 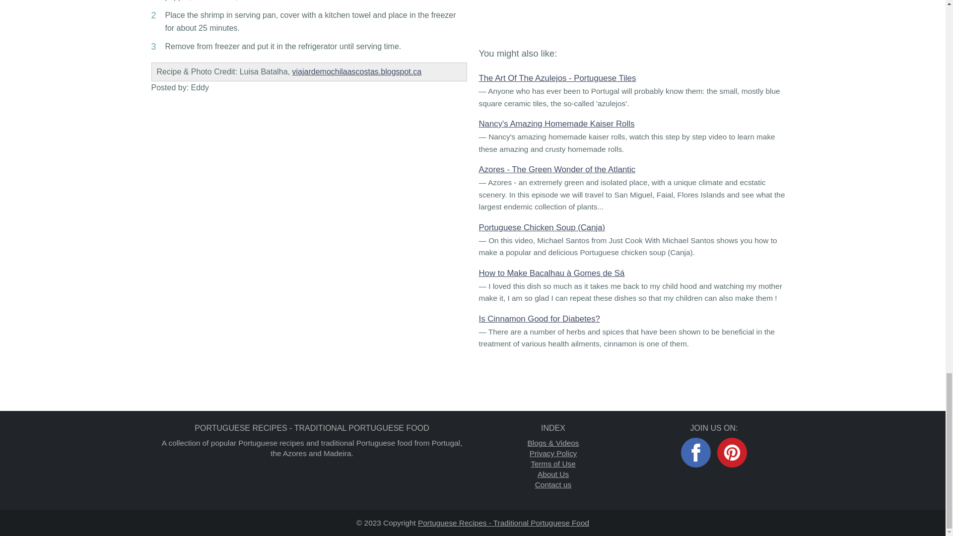 I want to click on Privacy Policy, so click(x=553, y=454).